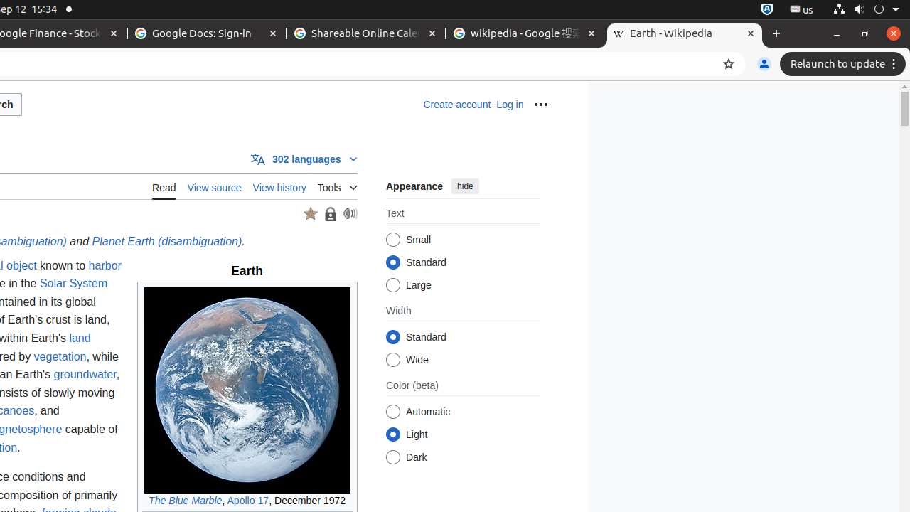 This screenshot has width=910, height=512. I want to click on Standard, so click(392, 337).